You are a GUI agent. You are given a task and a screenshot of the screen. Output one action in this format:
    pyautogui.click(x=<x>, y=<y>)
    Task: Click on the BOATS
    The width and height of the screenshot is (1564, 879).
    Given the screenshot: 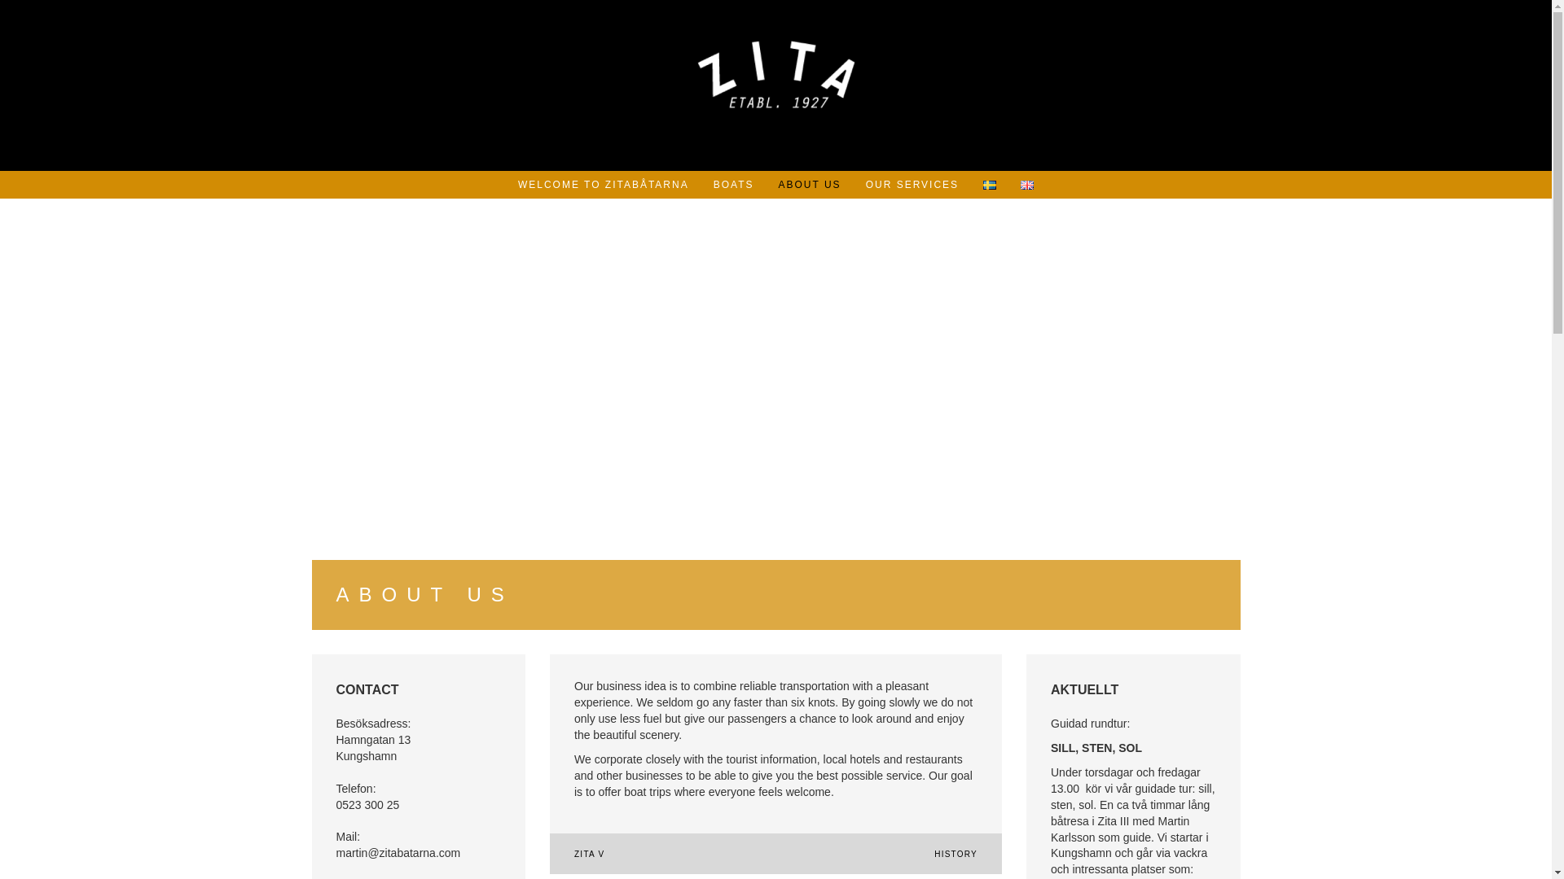 What is the action you would take?
    pyautogui.click(x=733, y=184)
    